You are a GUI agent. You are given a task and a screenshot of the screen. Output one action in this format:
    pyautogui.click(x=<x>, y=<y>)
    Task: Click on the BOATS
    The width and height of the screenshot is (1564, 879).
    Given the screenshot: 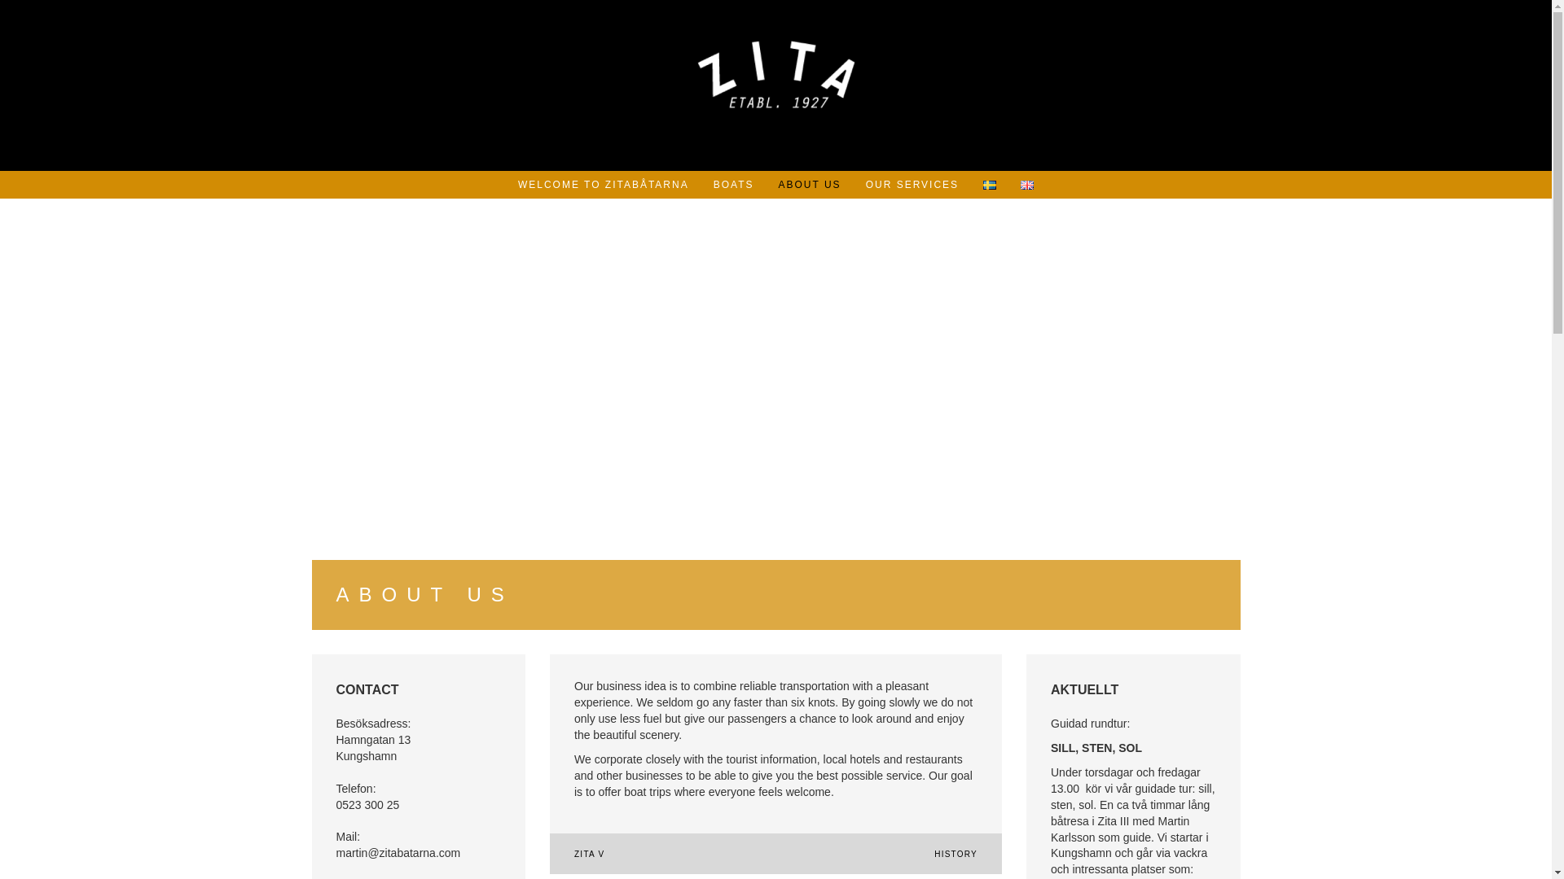 What is the action you would take?
    pyautogui.click(x=733, y=184)
    